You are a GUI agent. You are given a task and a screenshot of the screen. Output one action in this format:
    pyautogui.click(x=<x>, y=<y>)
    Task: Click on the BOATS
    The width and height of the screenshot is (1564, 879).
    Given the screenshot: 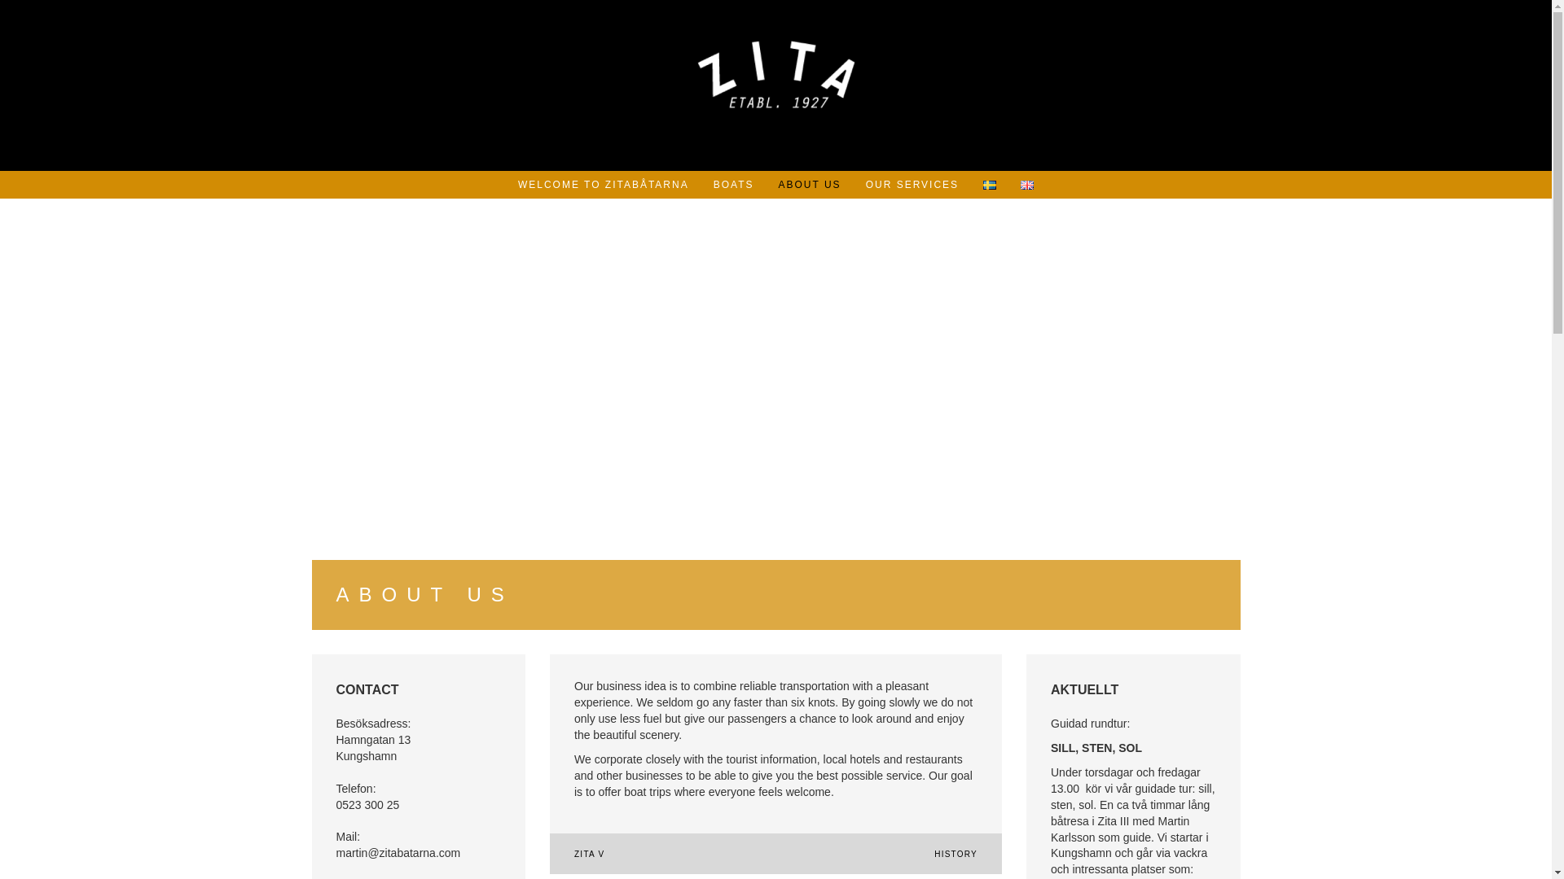 What is the action you would take?
    pyautogui.click(x=733, y=184)
    